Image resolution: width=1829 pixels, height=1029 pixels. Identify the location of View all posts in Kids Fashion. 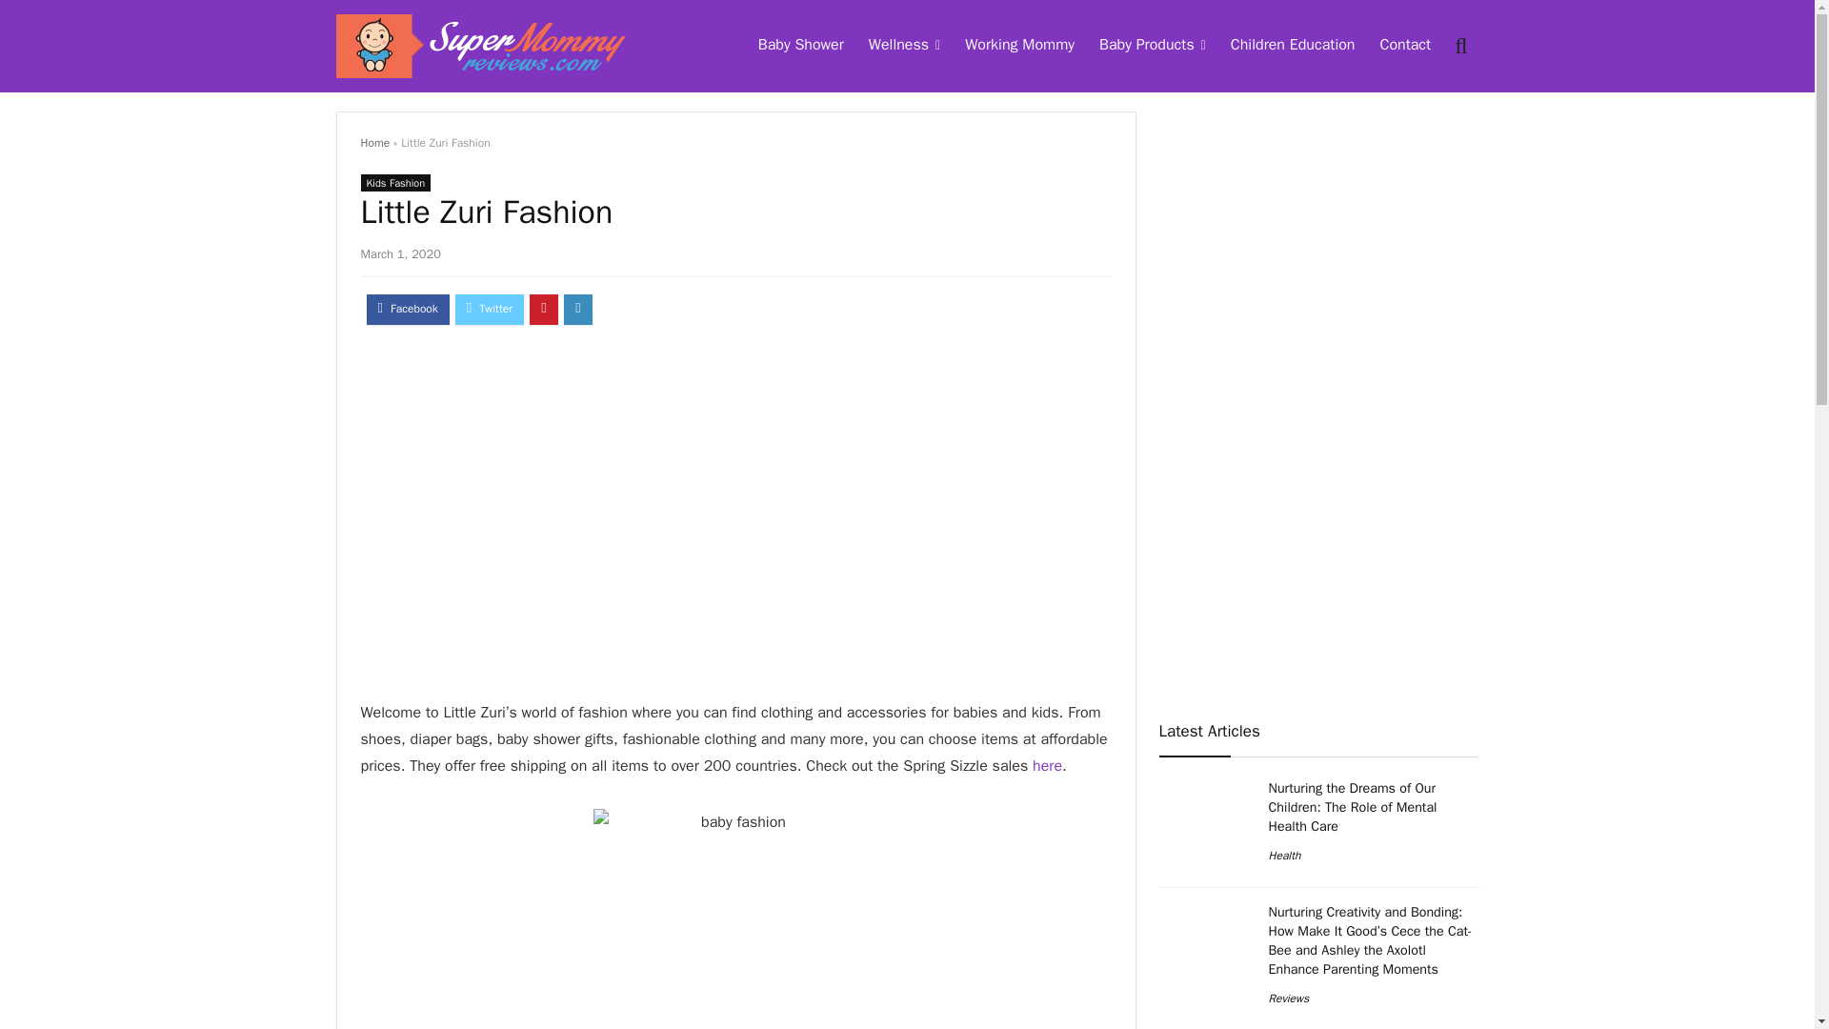
(394, 182).